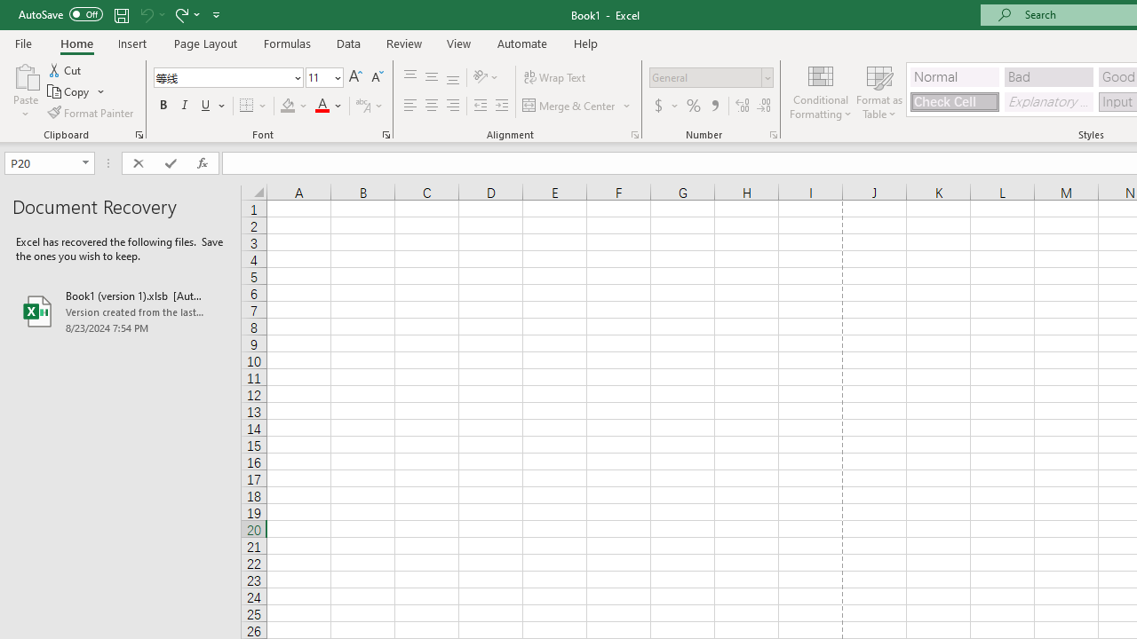  What do you see at coordinates (348, 43) in the screenshot?
I see `Data` at bounding box center [348, 43].